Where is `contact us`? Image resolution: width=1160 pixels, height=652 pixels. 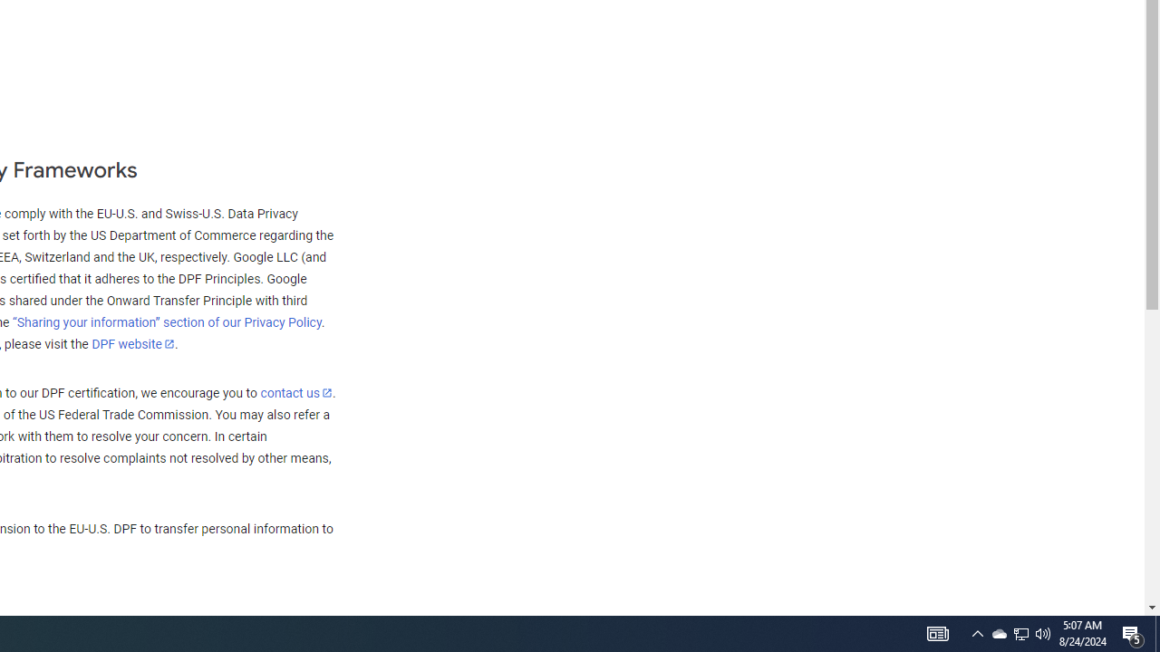
contact us is located at coordinates (295, 392).